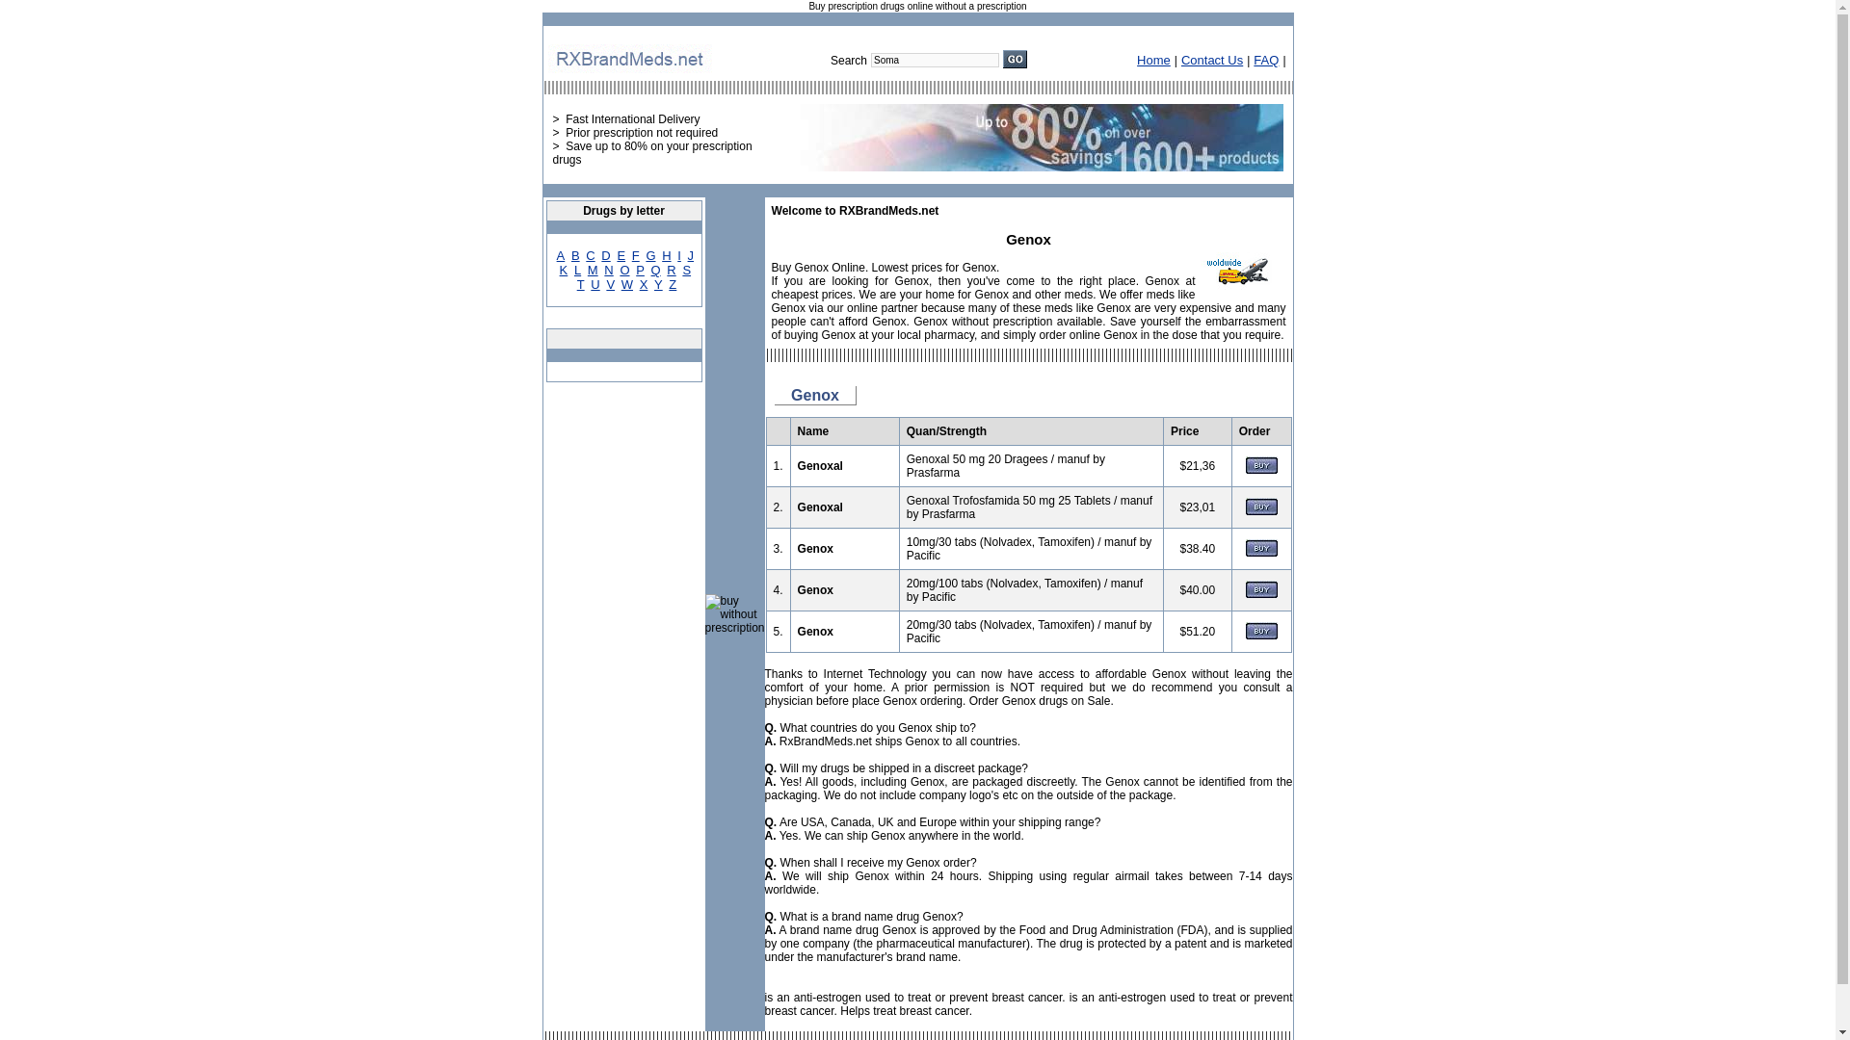  Describe the element at coordinates (1266, 60) in the screenshot. I see `FAQ` at that location.